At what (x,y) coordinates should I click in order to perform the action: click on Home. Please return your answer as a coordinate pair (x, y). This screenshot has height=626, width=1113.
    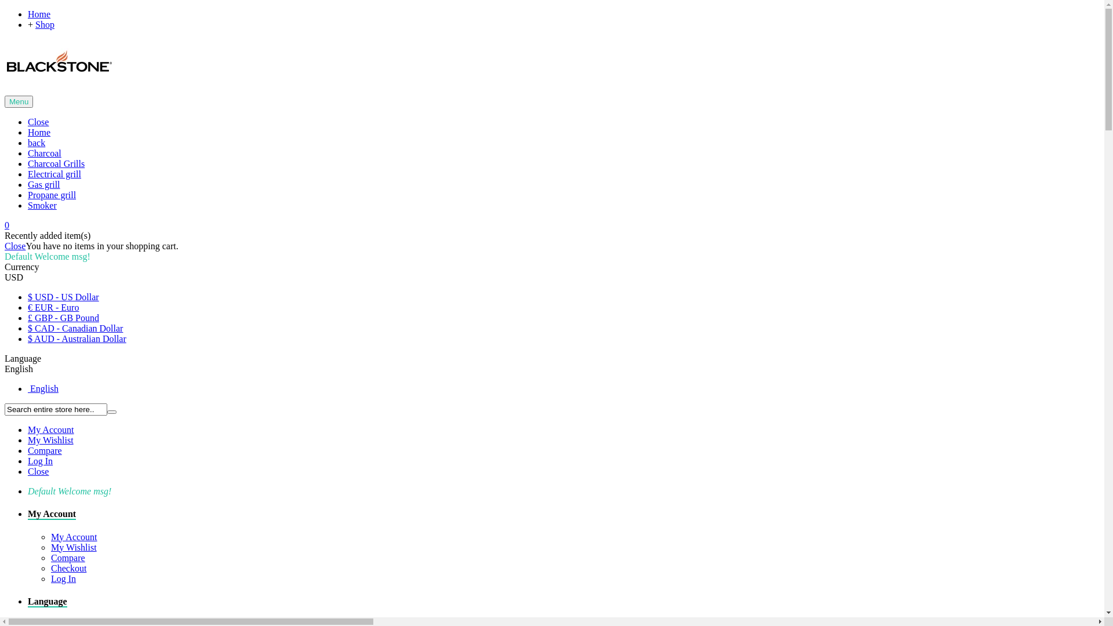
    Looking at the image, I should click on (39, 132).